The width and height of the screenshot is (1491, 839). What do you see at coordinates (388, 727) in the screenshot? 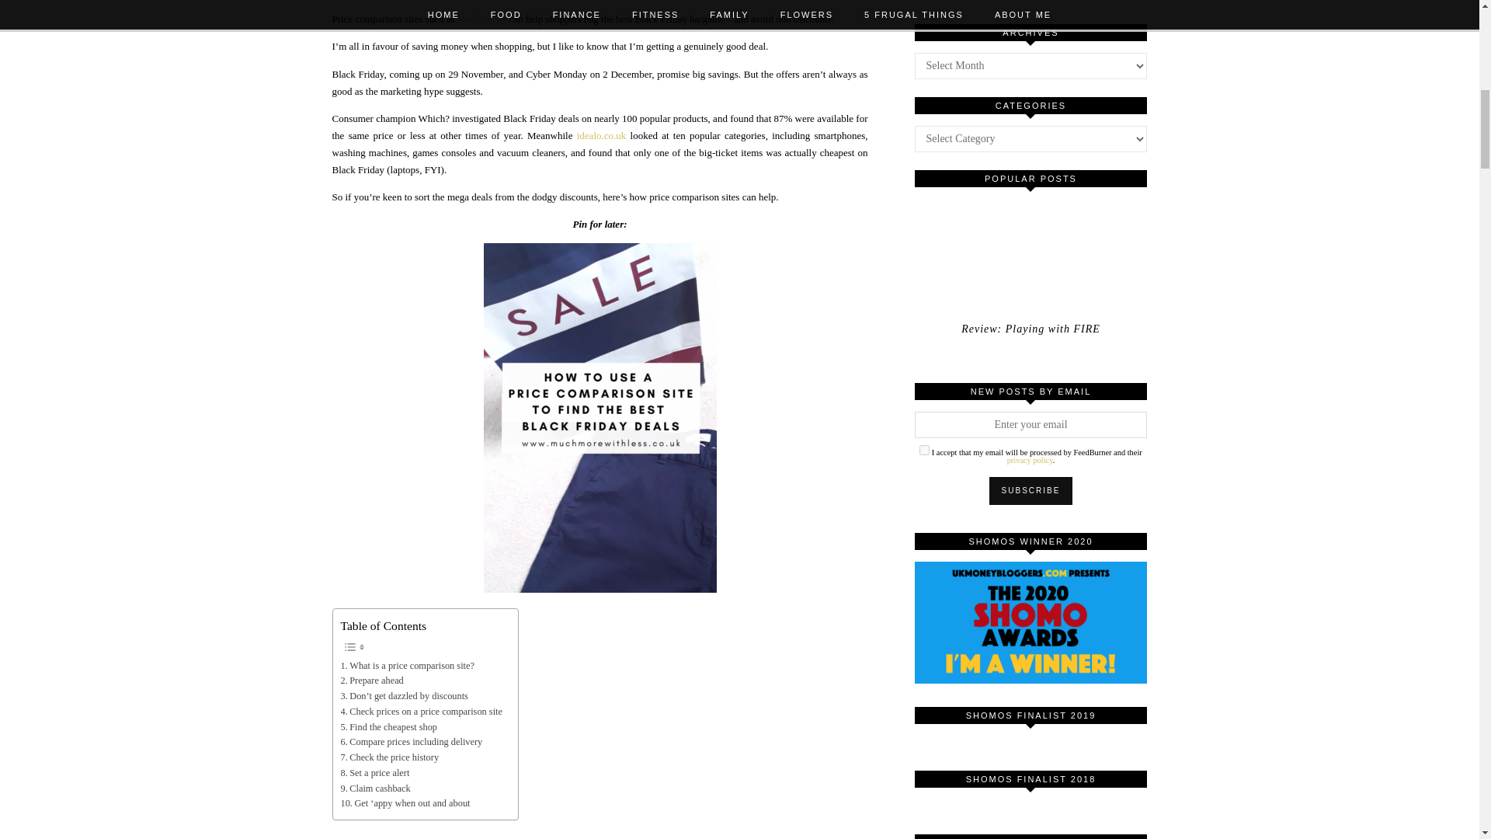
I see `Find the cheapest shop` at bounding box center [388, 727].